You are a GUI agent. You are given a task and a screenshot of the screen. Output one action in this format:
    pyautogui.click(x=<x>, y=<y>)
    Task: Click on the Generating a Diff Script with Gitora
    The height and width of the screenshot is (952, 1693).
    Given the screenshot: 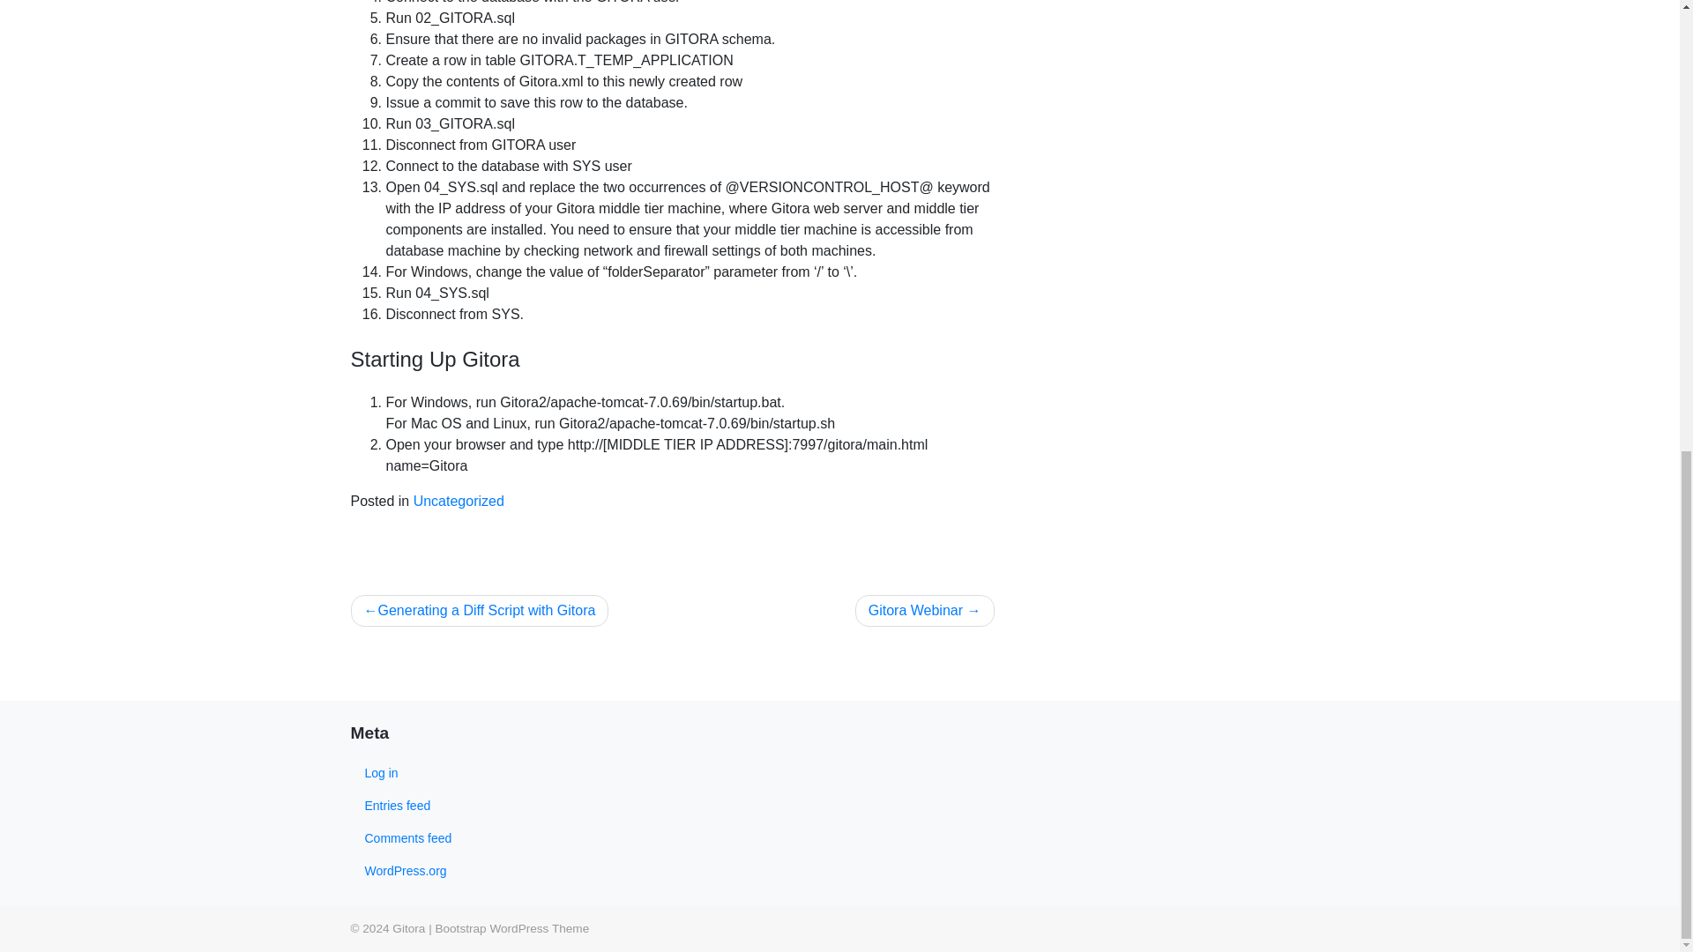 What is the action you would take?
    pyautogui.click(x=480, y=610)
    